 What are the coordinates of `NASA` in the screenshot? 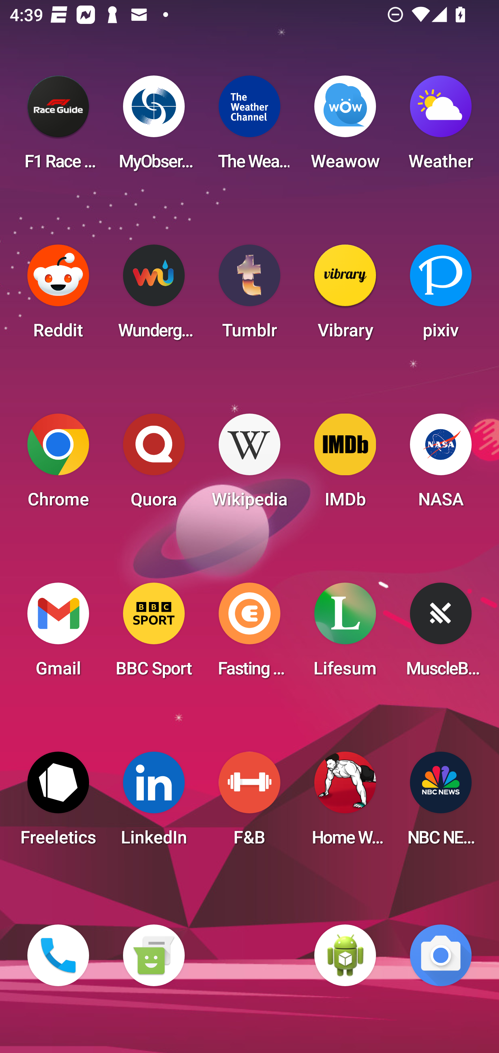 It's located at (441, 465).